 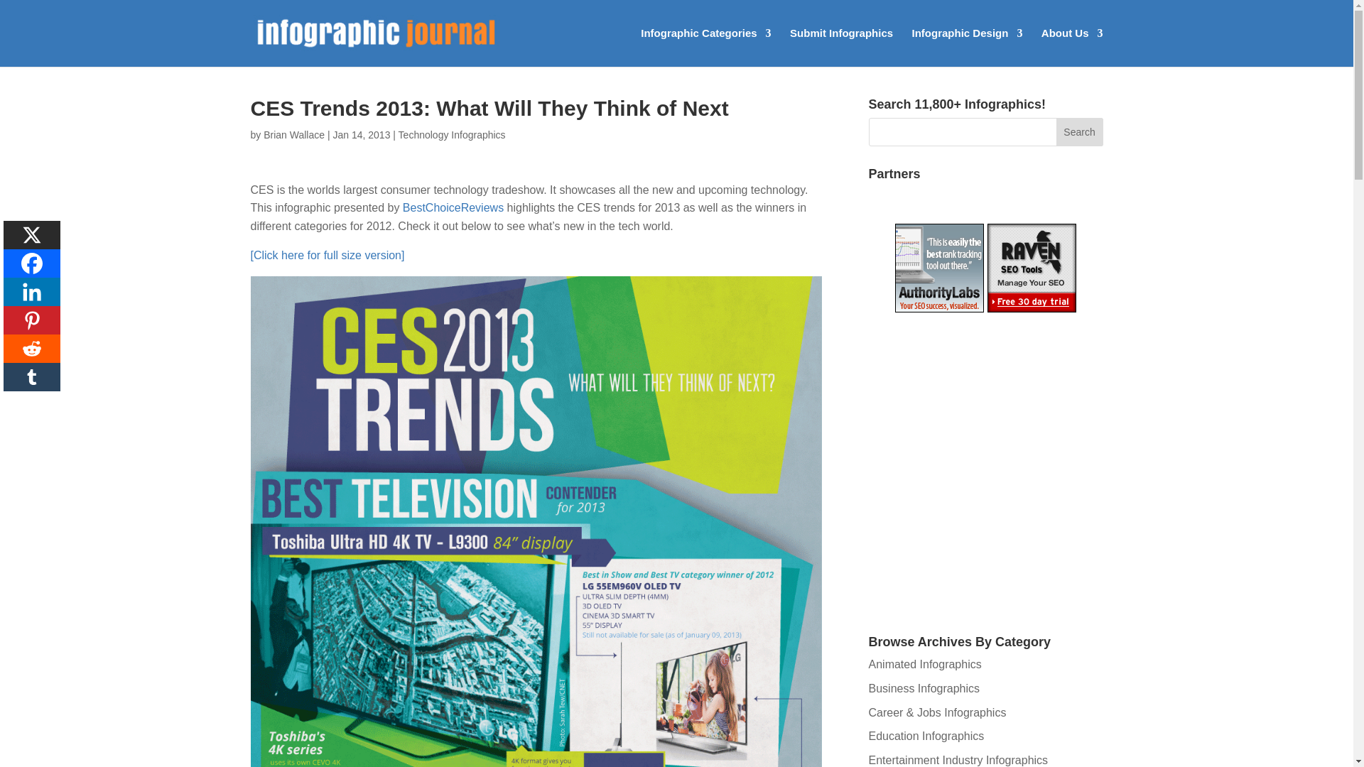 What do you see at coordinates (841, 47) in the screenshot?
I see `Submit Infographics` at bounding box center [841, 47].